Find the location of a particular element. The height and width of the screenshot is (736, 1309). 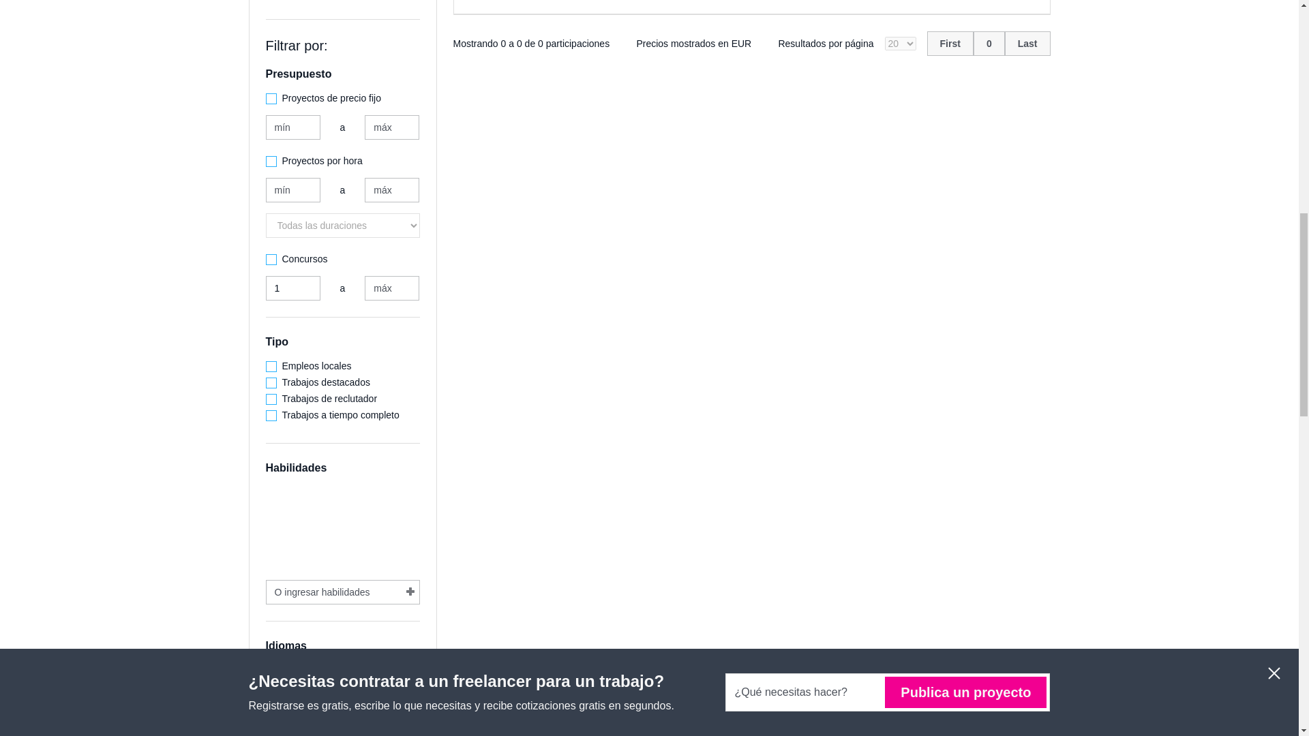

1 is located at coordinates (293, 288).